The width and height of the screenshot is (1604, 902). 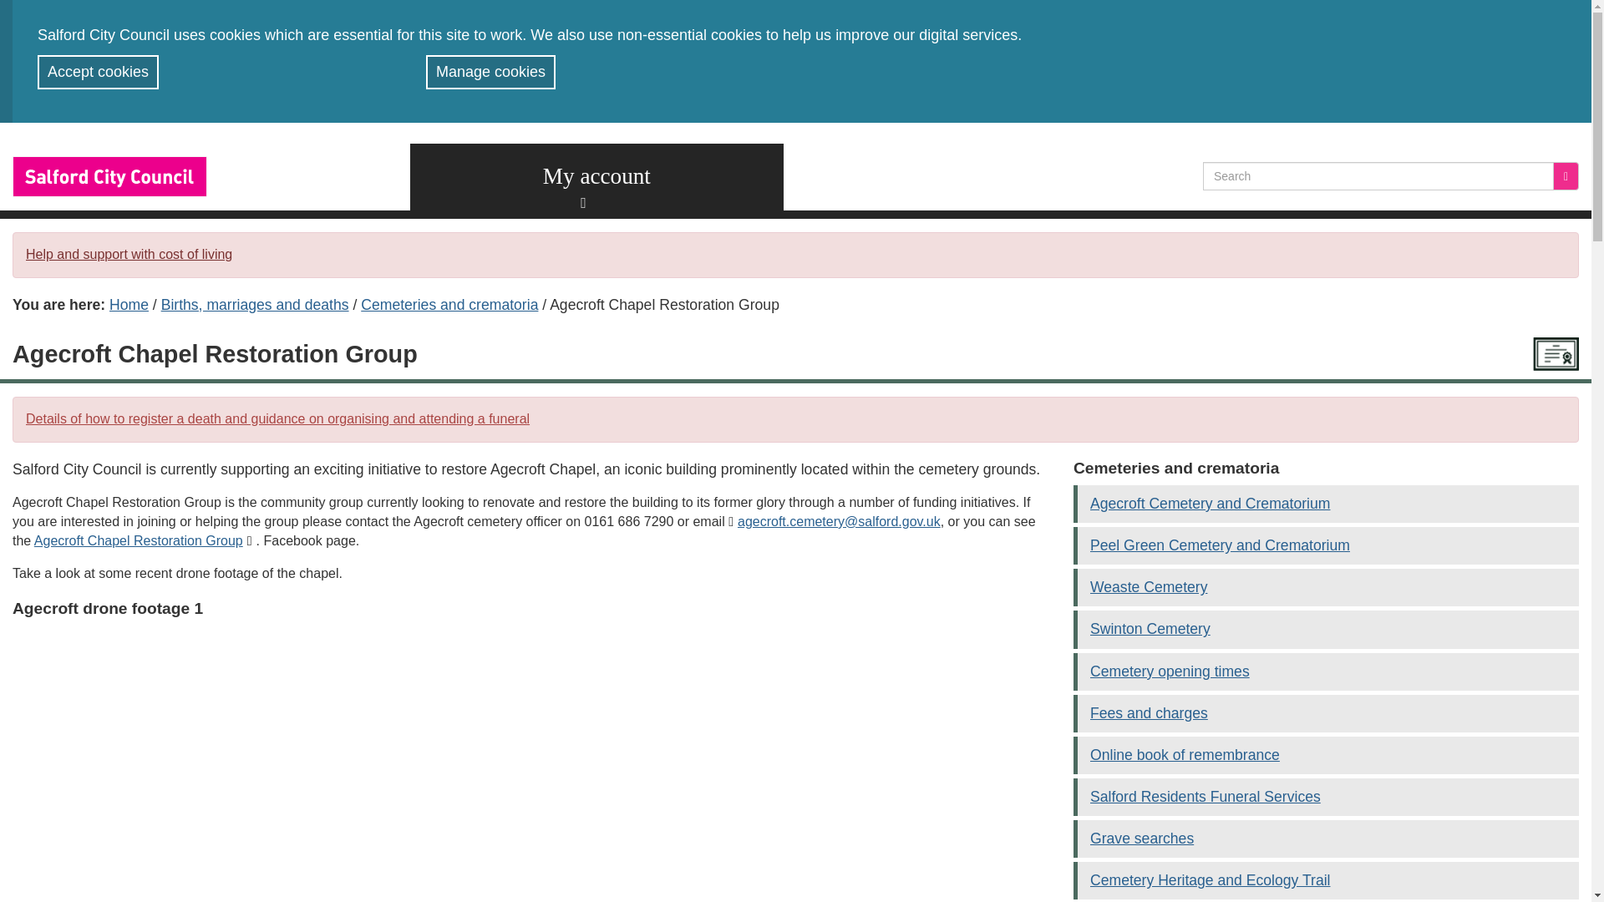 What do you see at coordinates (277, 418) in the screenshot?
I see `Registering a death` at bounding box center [277, 418].